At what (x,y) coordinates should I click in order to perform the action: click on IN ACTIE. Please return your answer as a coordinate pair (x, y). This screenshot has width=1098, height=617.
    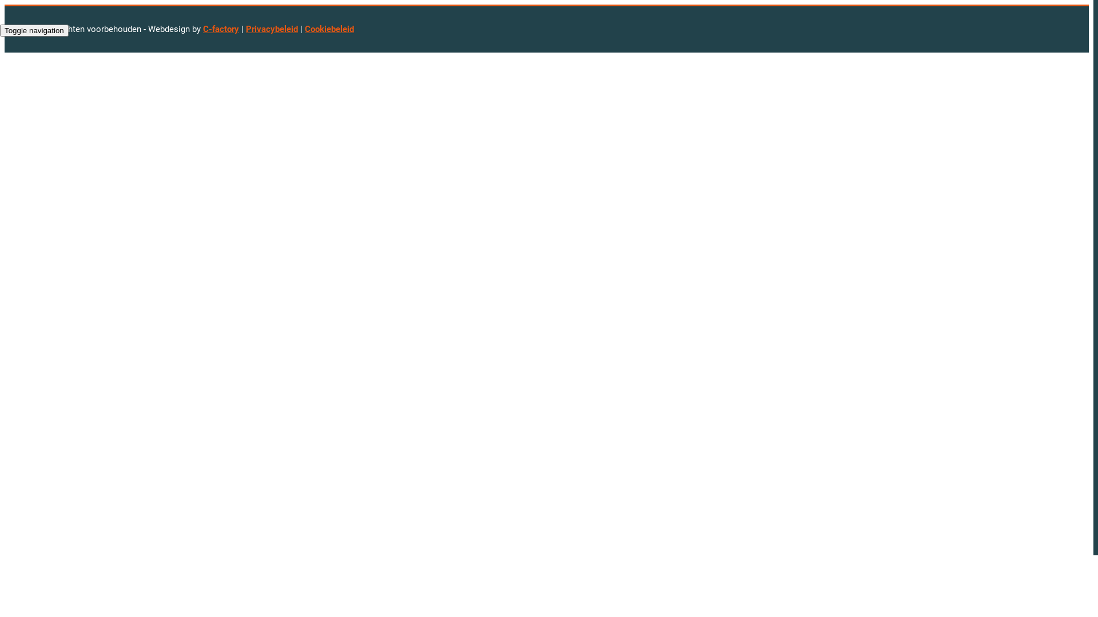
    Looking at the image, I should click on (45, 83).